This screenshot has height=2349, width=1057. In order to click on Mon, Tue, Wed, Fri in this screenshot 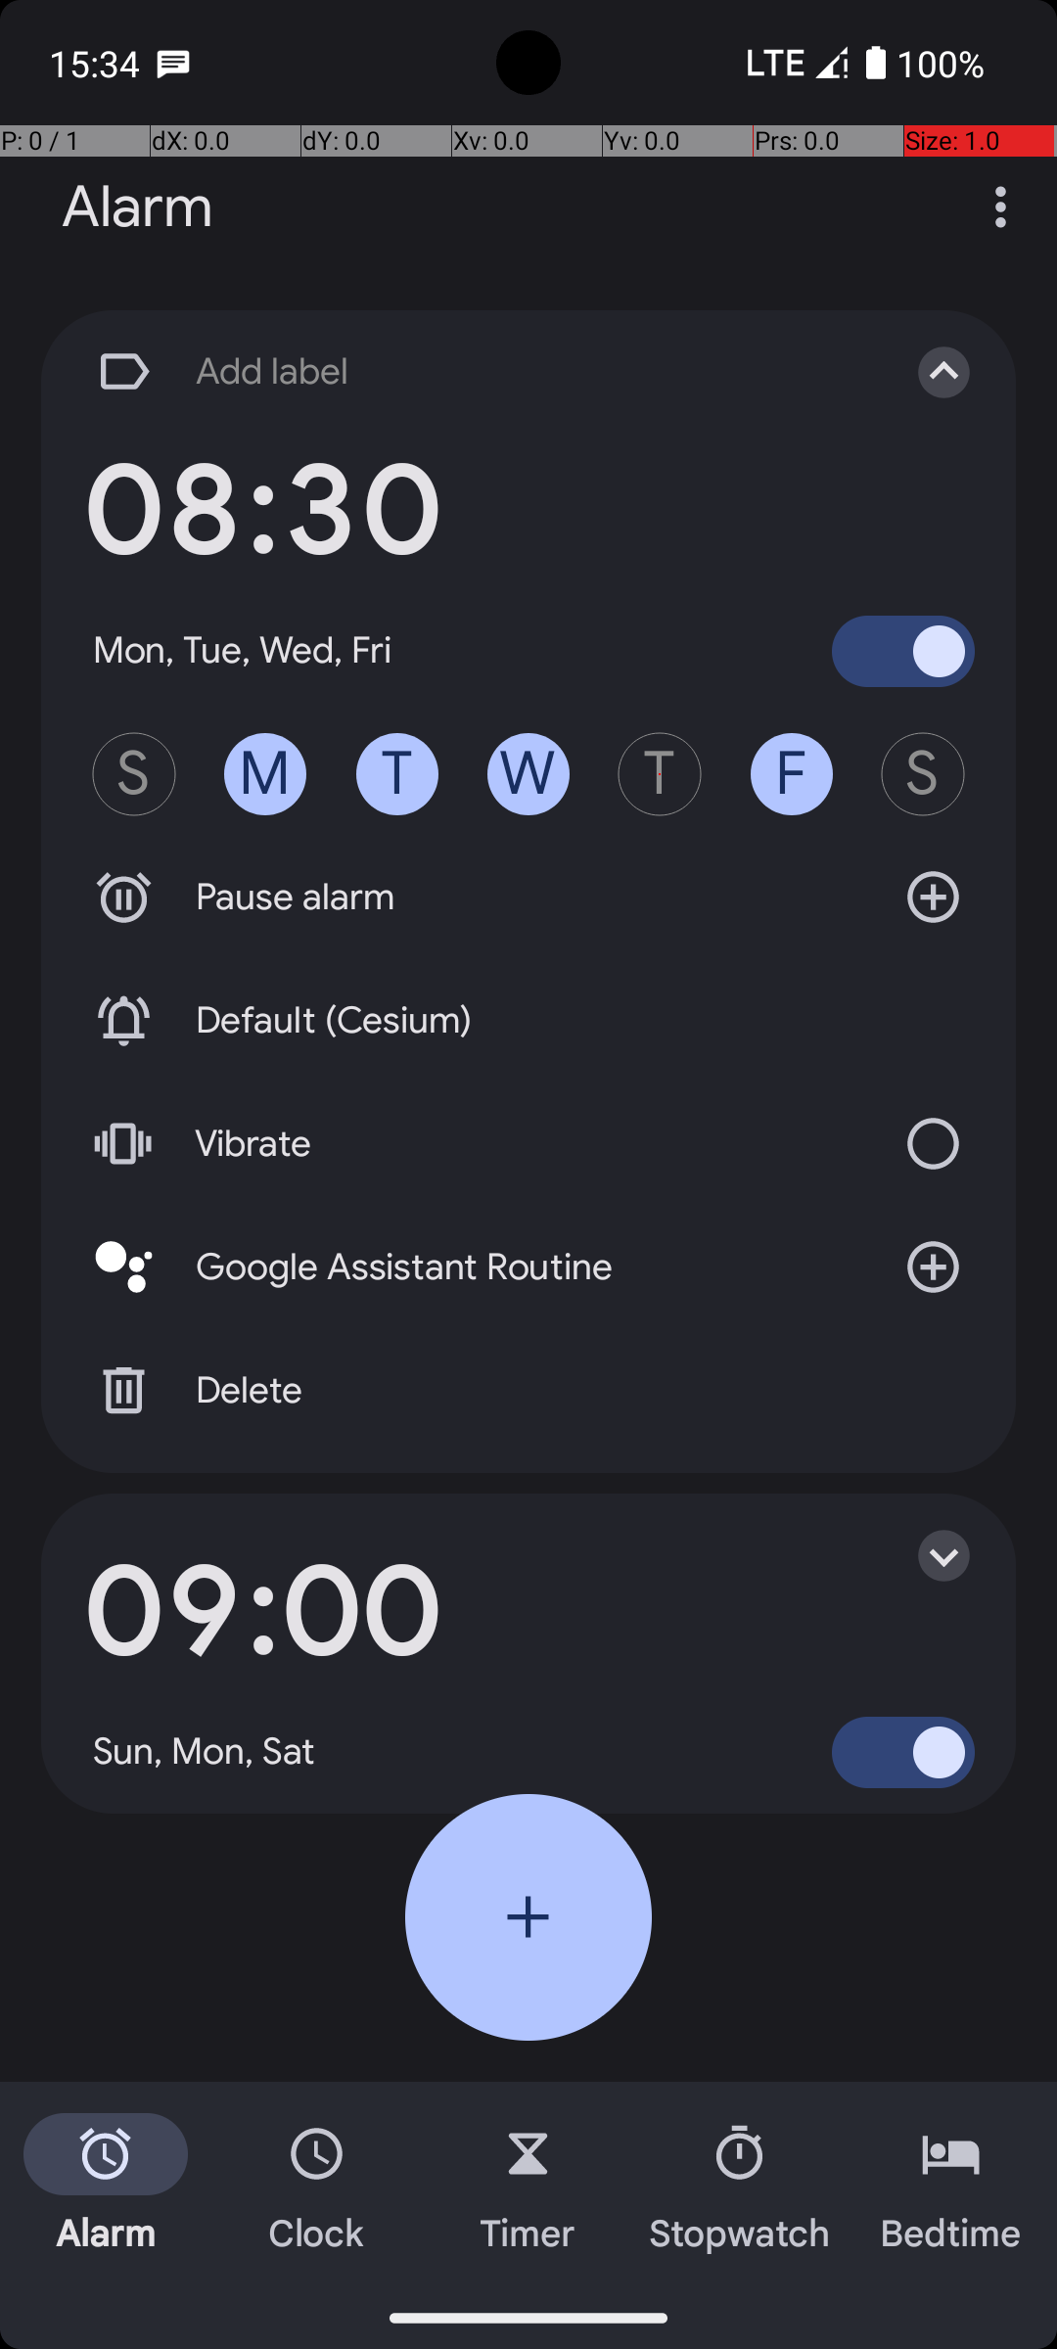, I will do `click(243, 650)`.